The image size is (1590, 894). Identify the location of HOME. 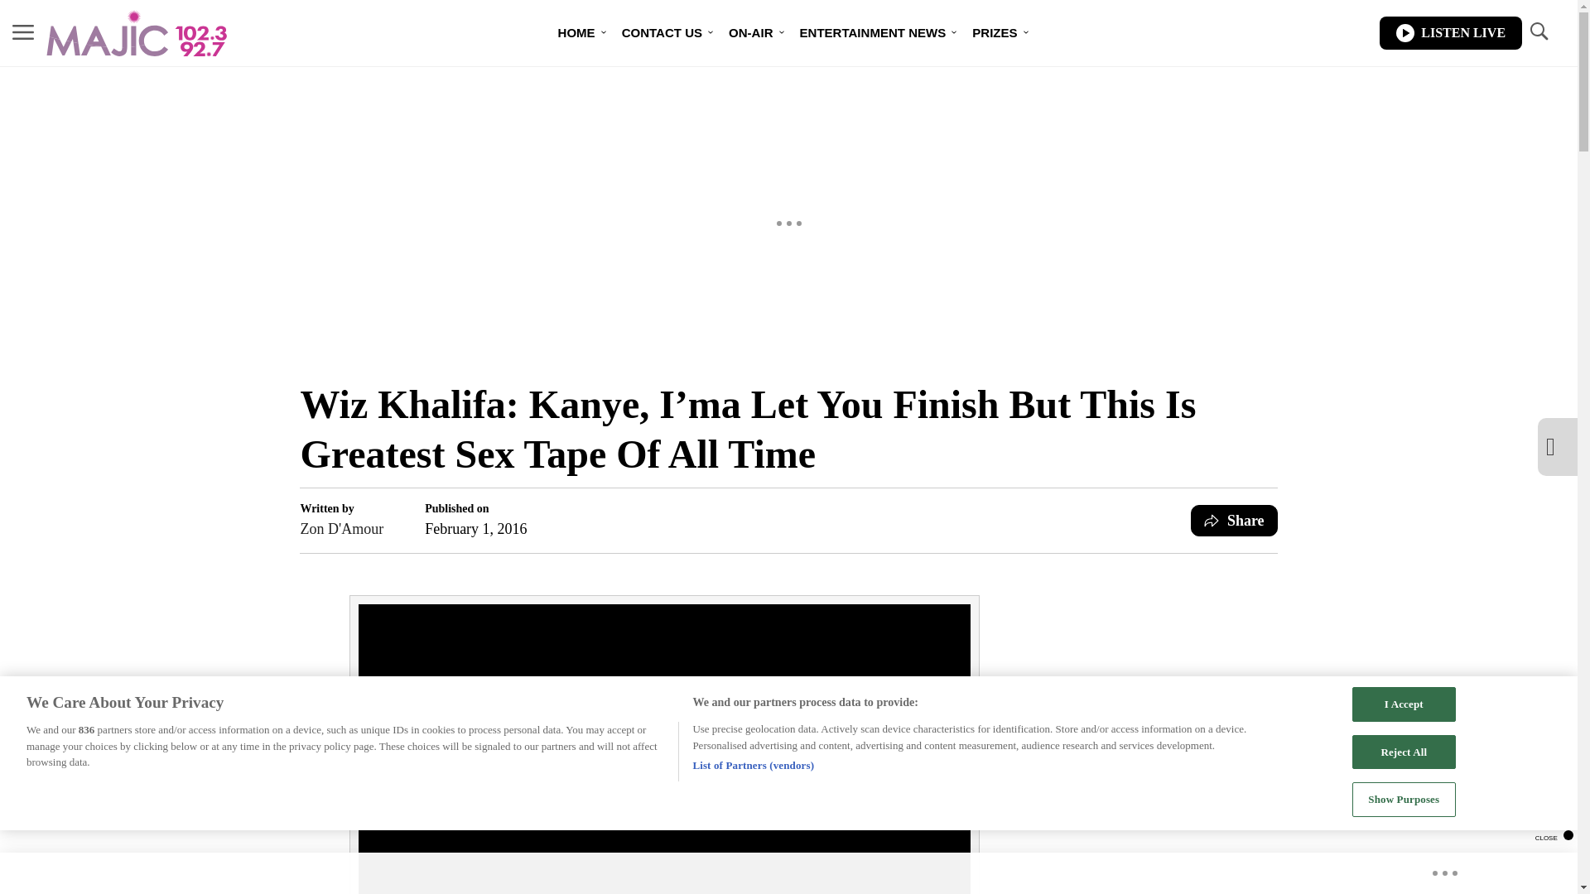
(576, 33).